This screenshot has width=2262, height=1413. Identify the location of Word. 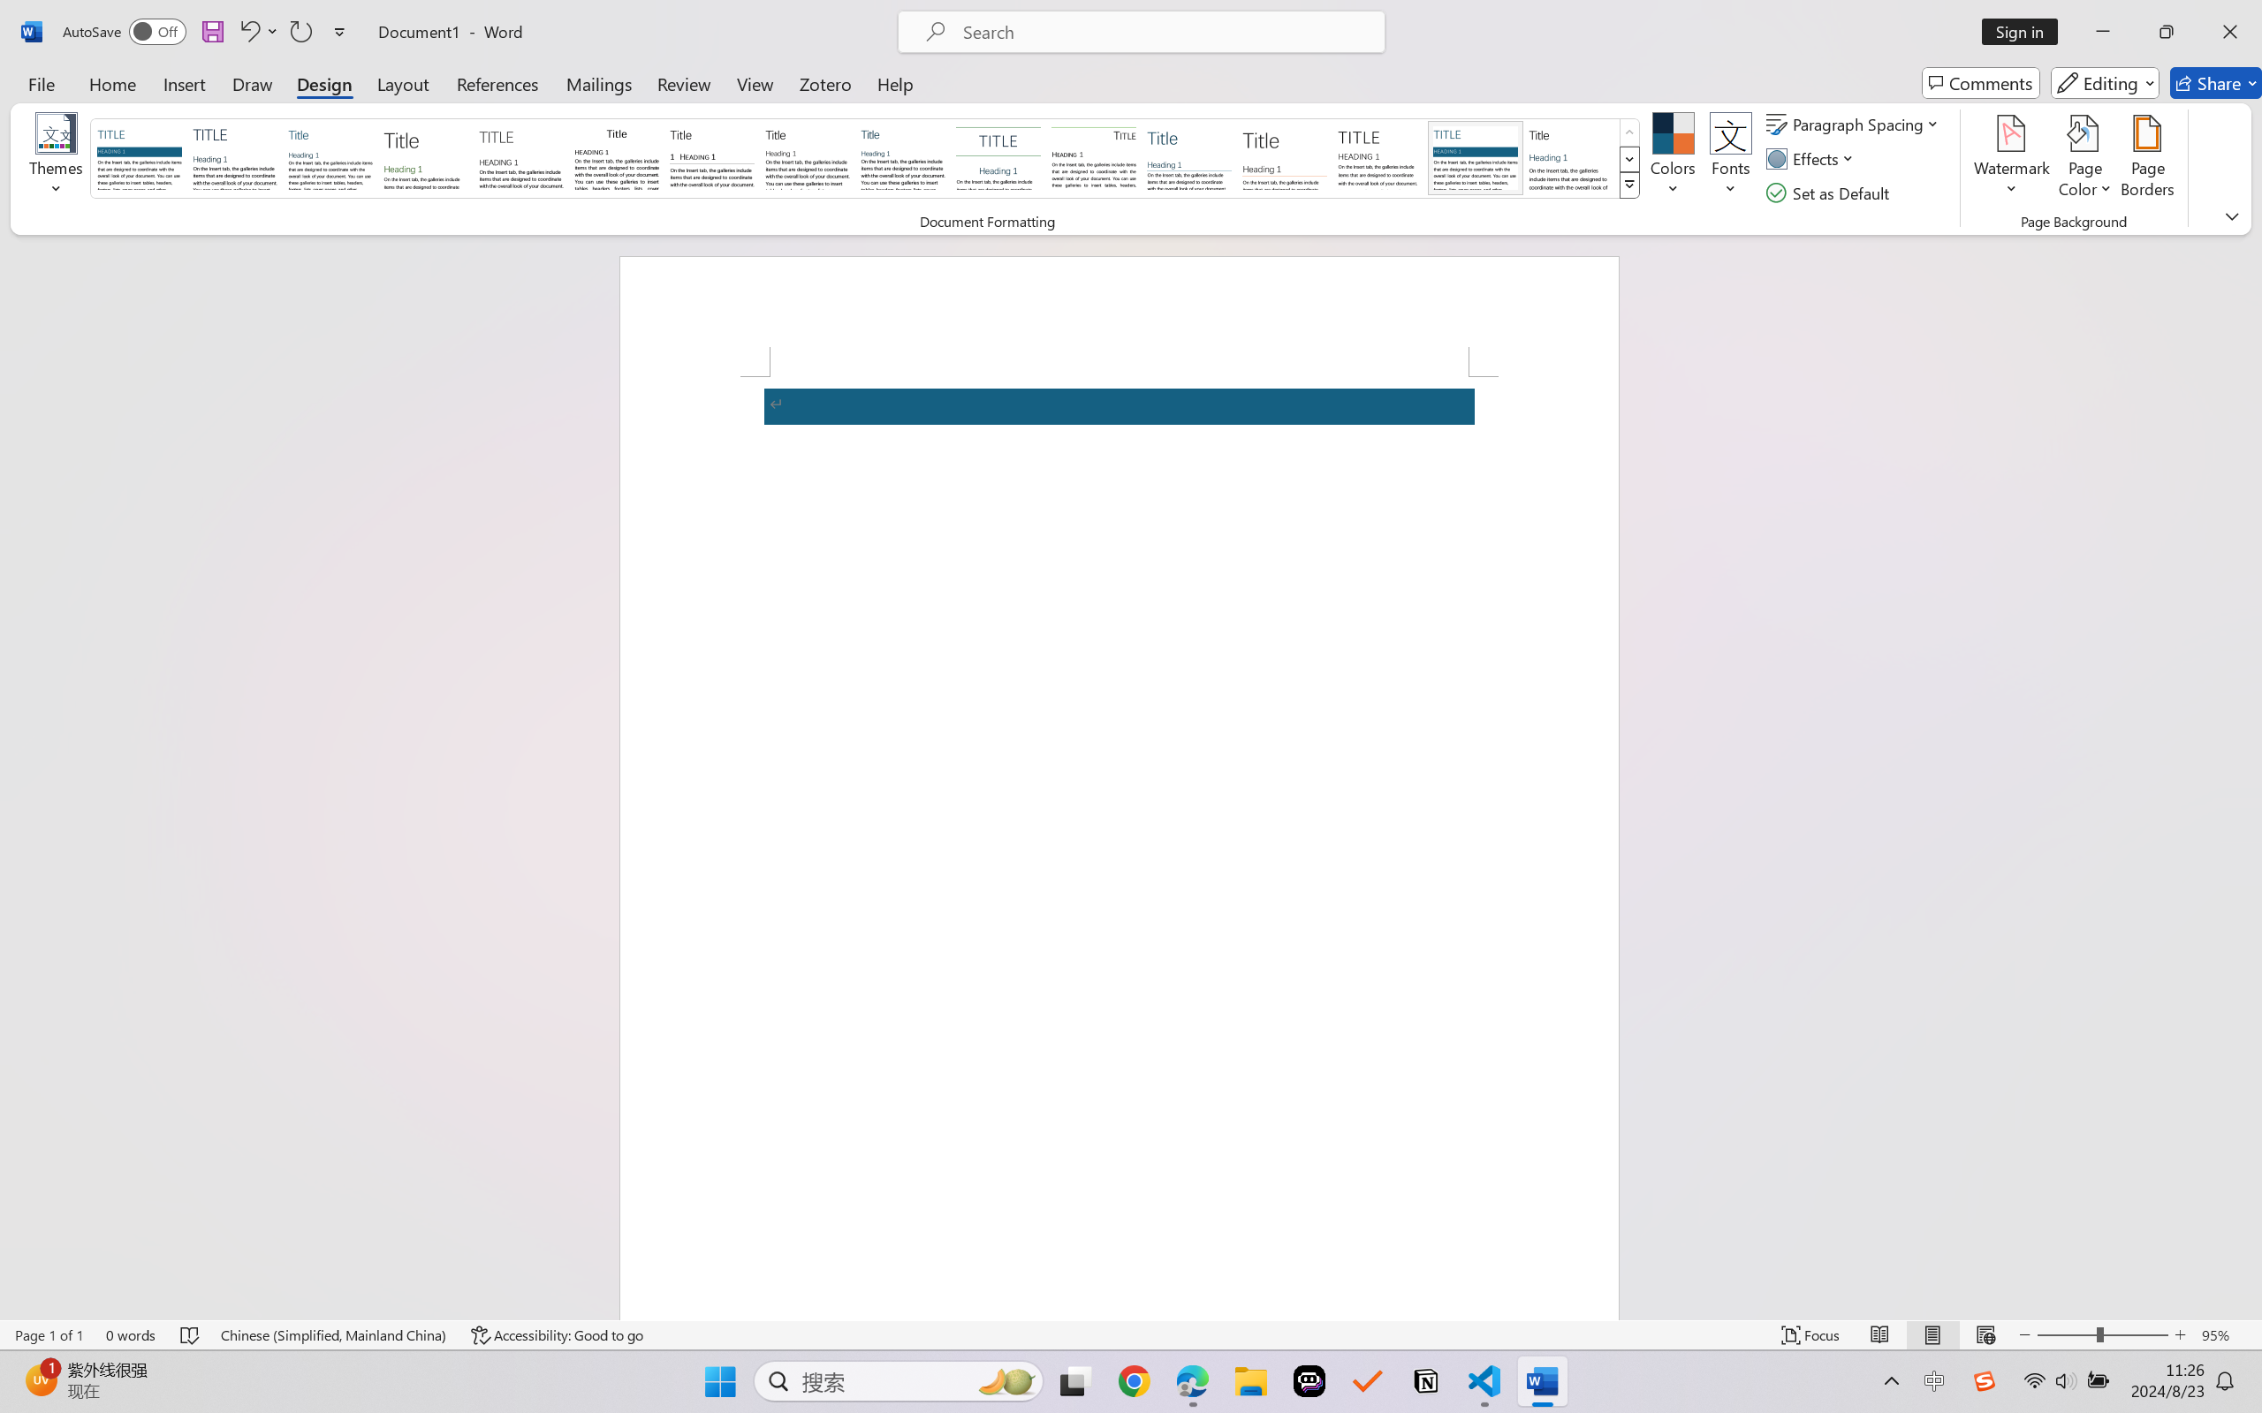
(1570, 157).